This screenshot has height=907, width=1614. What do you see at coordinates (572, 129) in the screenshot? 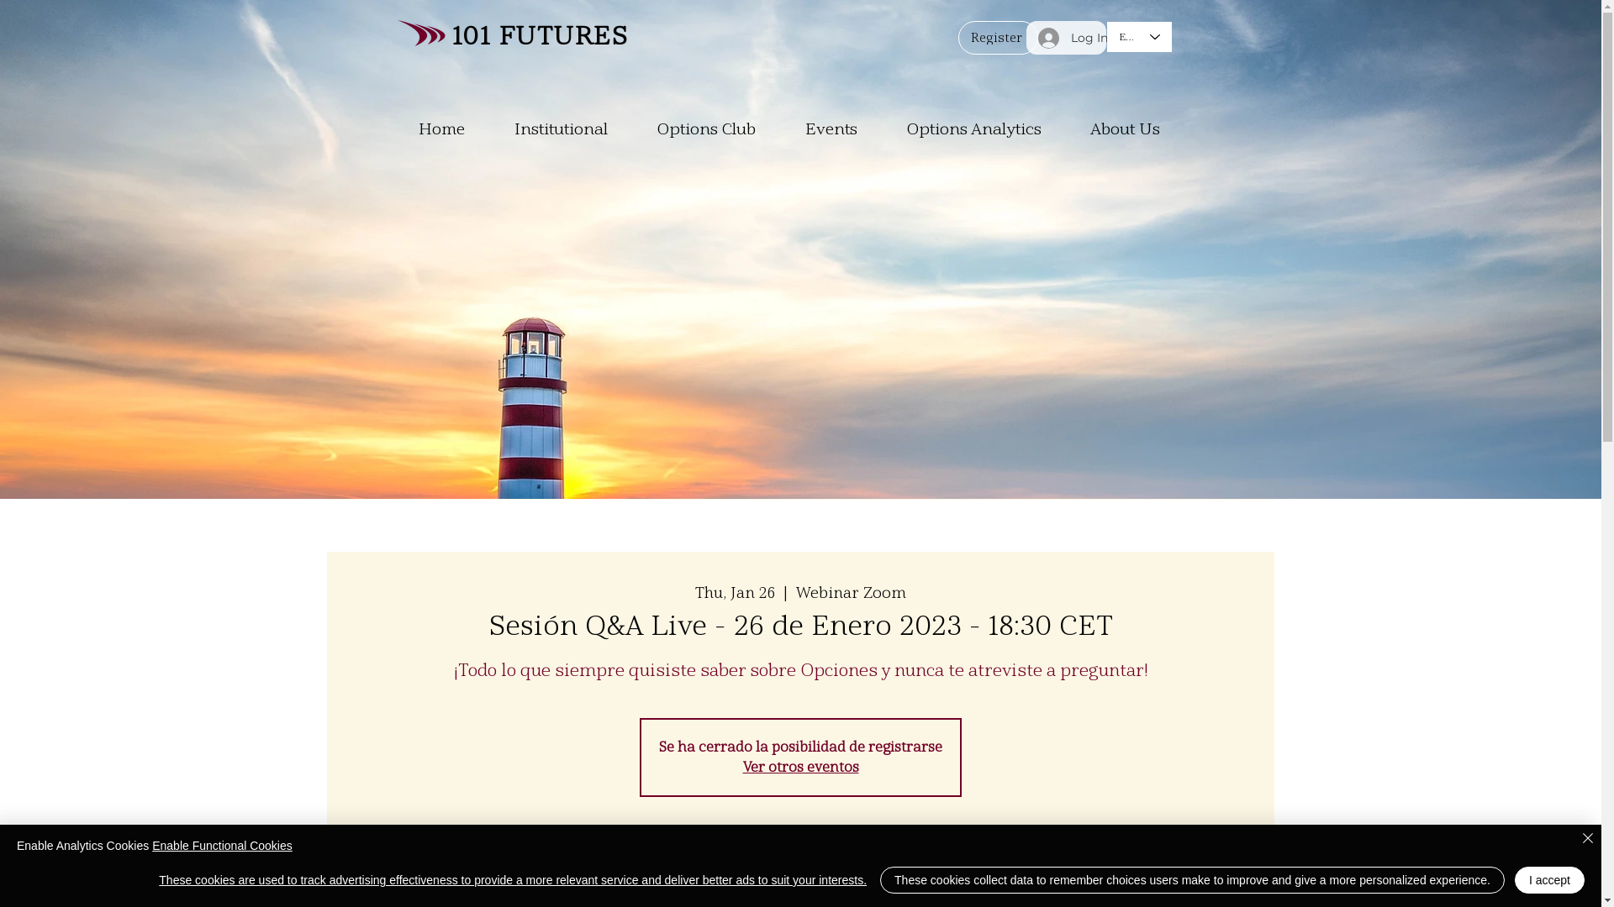
I see `Institutional` at bounding box center [572, 129].